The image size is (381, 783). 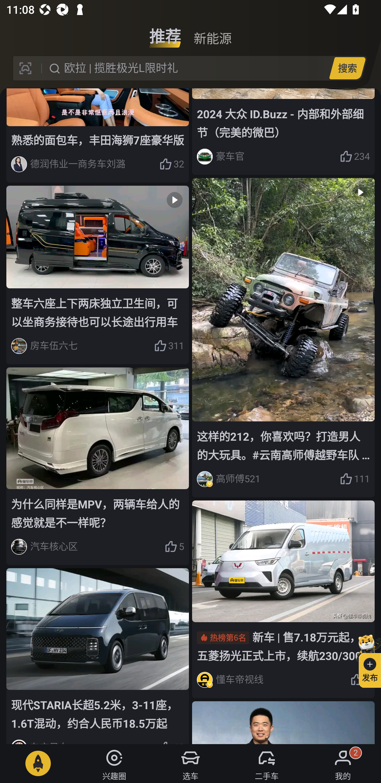 What do you see at coordinates (98, 466) in the screenshot?
I see `为什么同样是MPV，两辆车给人的感觉就是不一样呢？ 汽车核心区 5` at bounding box center [98, 466].